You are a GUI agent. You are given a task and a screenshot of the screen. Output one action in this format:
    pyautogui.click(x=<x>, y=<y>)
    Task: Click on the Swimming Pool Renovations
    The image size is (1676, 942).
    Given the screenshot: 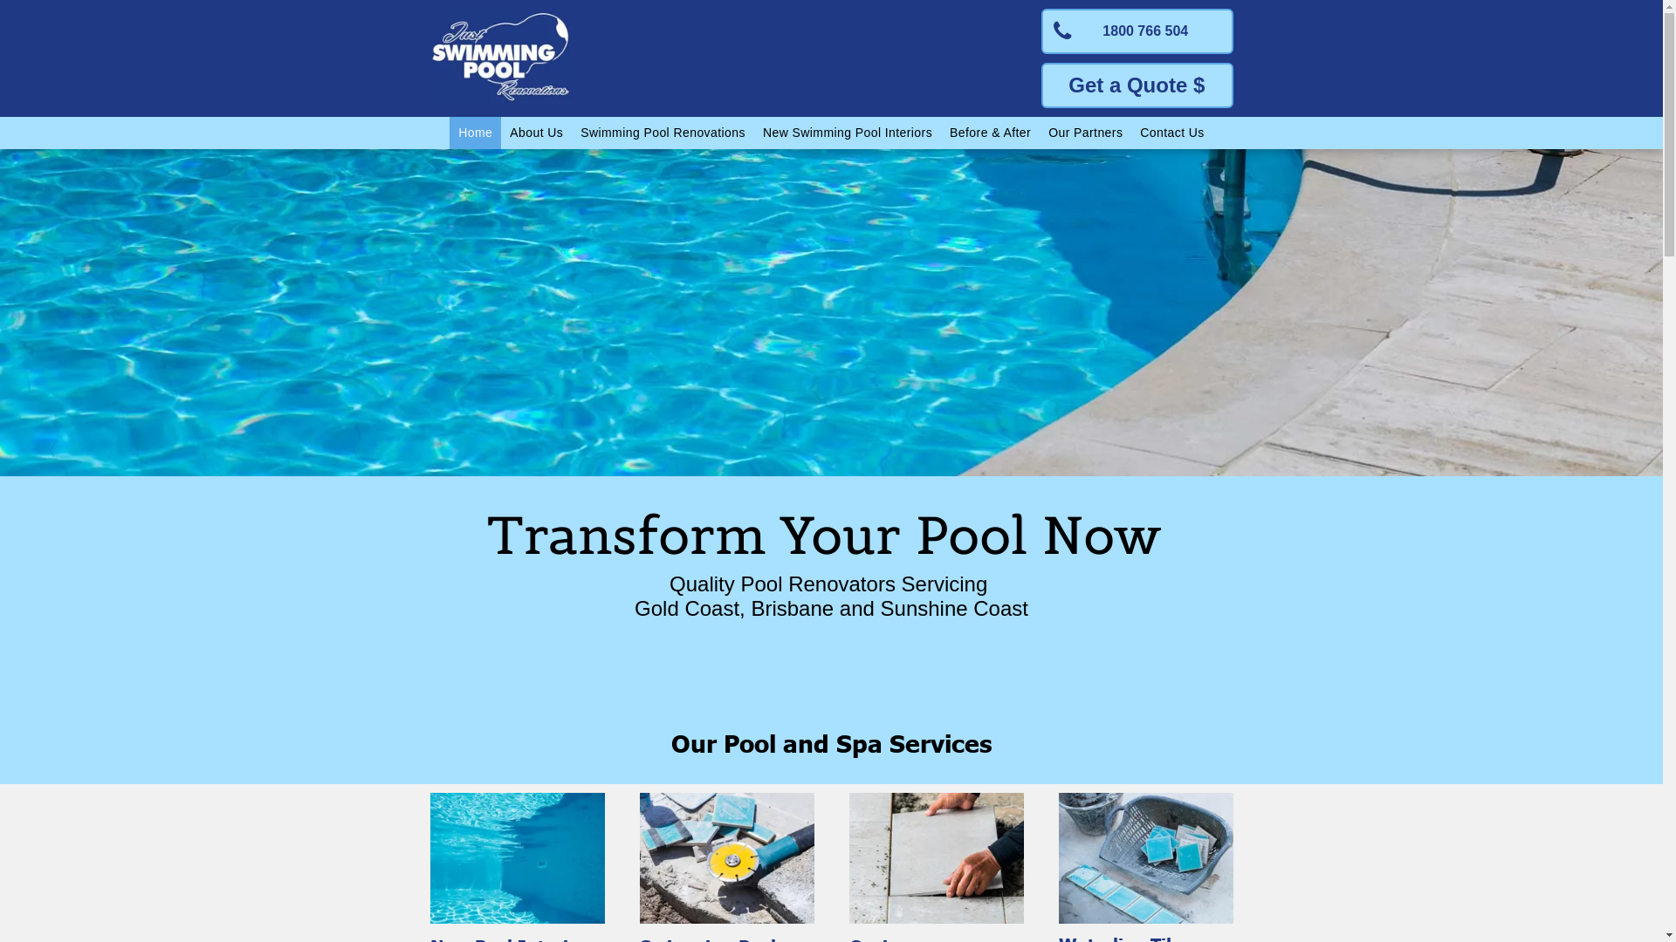 What is the action you would take?
    pyautogui.click(x=663, y=133)
    